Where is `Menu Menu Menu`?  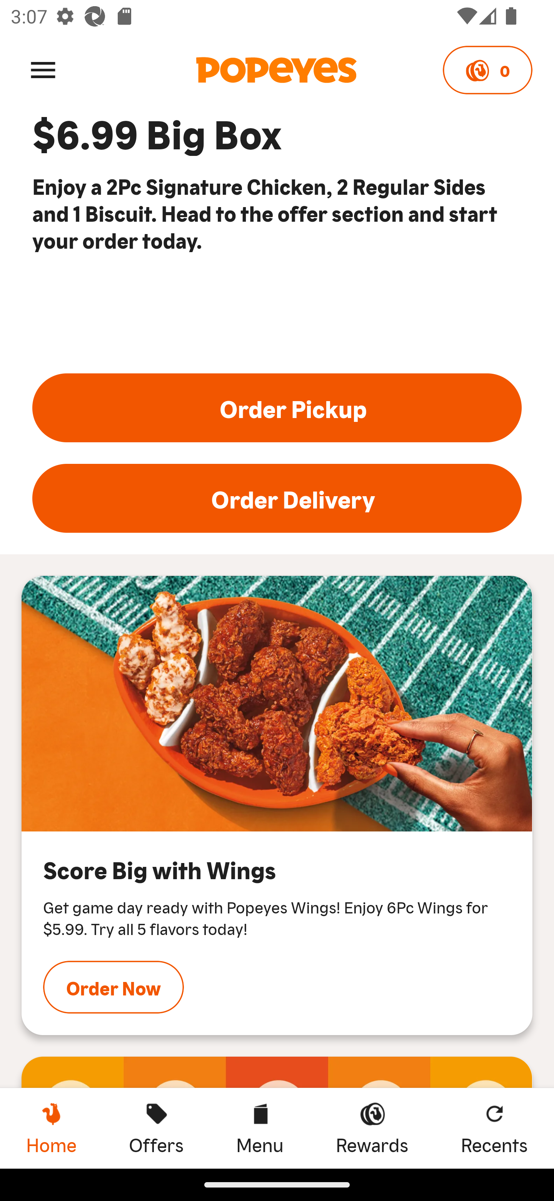 Menu Menu Menu is located at coordinates (259, 1128).